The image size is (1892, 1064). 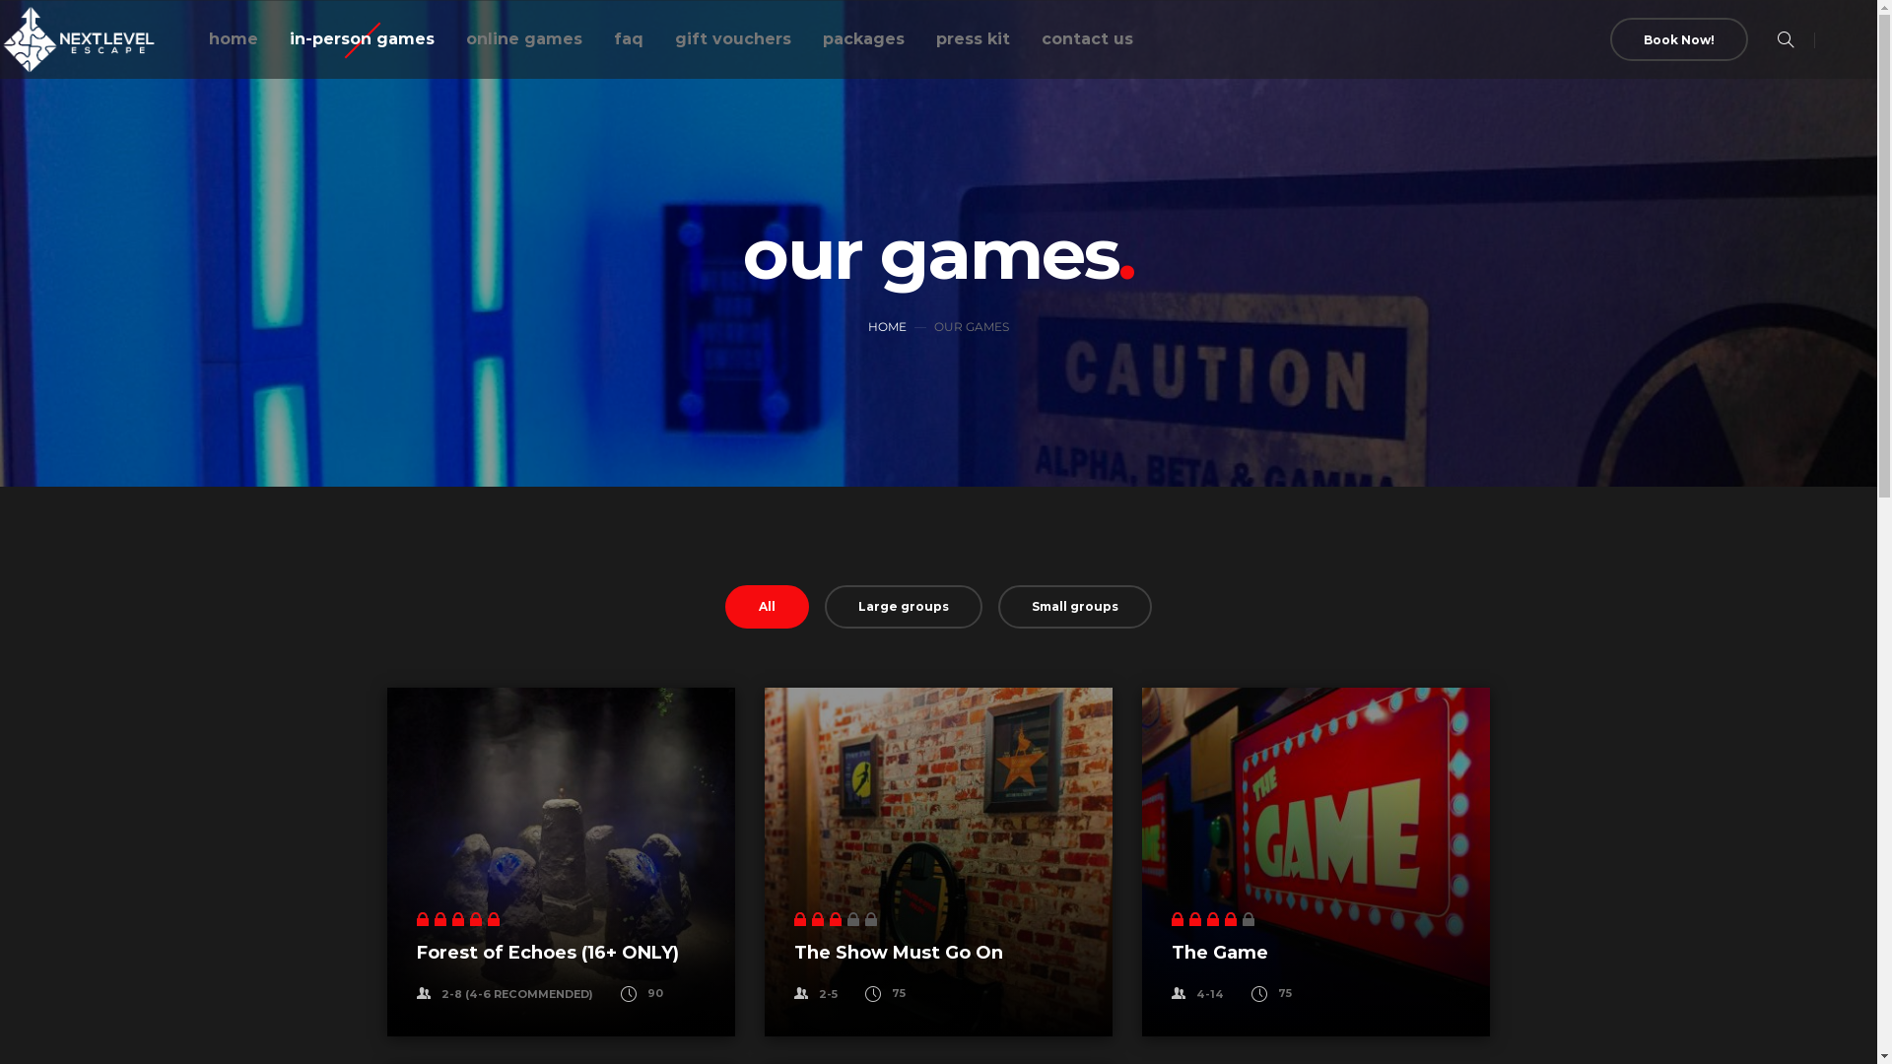 What do you see at coordinates (974, 39) in the screenshot?
I see `press kit` at bounding box center [974, 39].